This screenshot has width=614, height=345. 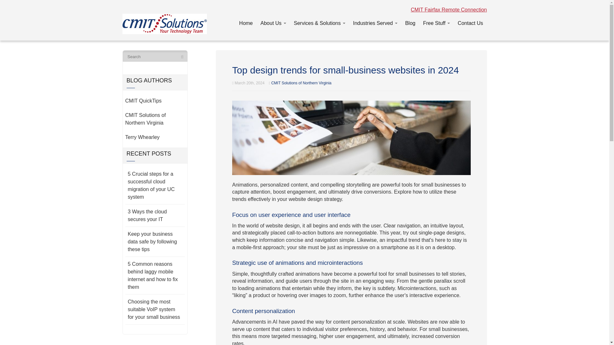 I want to click on Industries Served, so click(x=375, y=22).